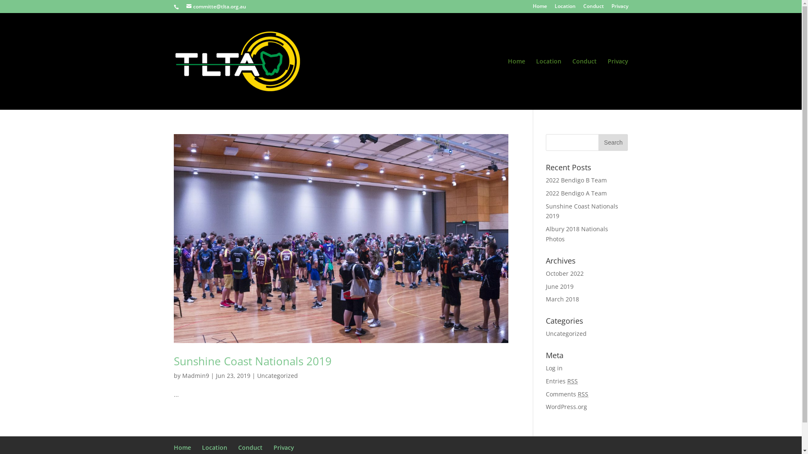  Describe the element at coordinates (252, 361) in the screenshot. I see `Sunshine Coast Nationals 2019` at that location.